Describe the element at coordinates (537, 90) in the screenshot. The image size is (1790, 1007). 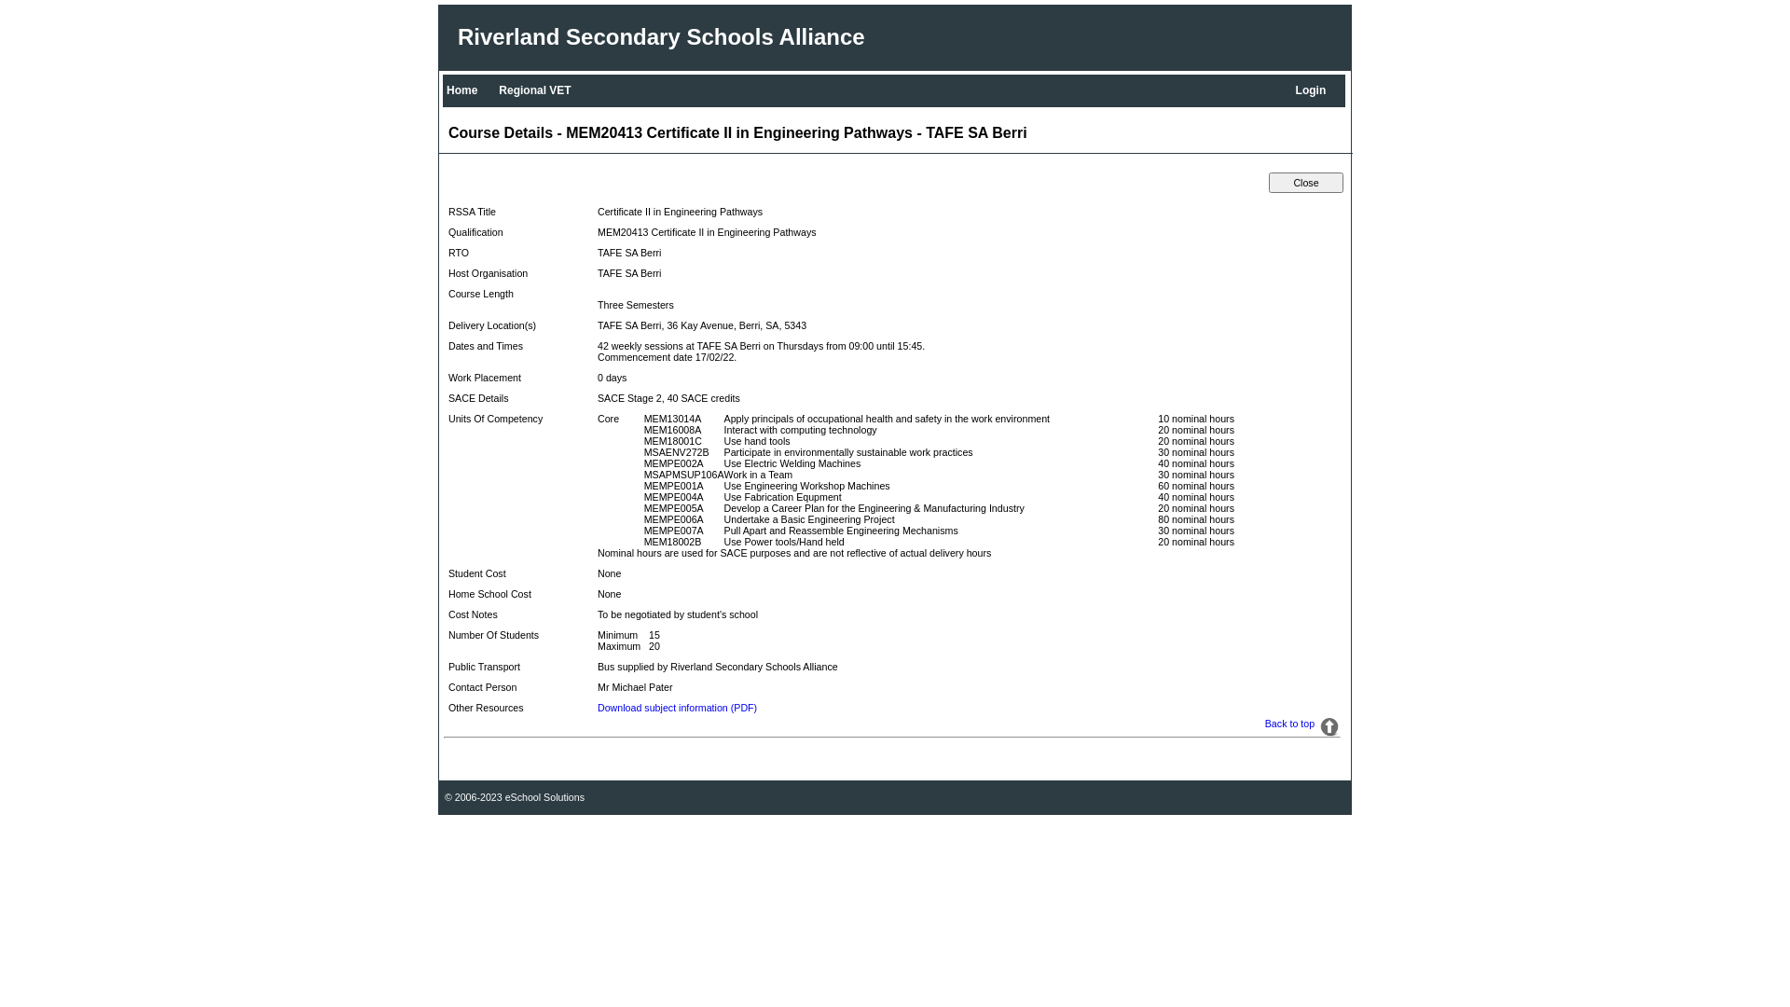
I see `Regional VET` at that location.